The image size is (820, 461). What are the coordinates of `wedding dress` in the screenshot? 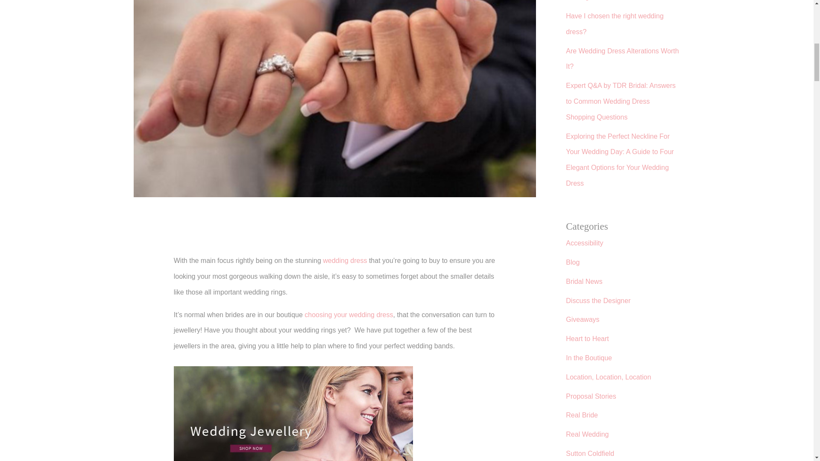 It's located at (345, 260).